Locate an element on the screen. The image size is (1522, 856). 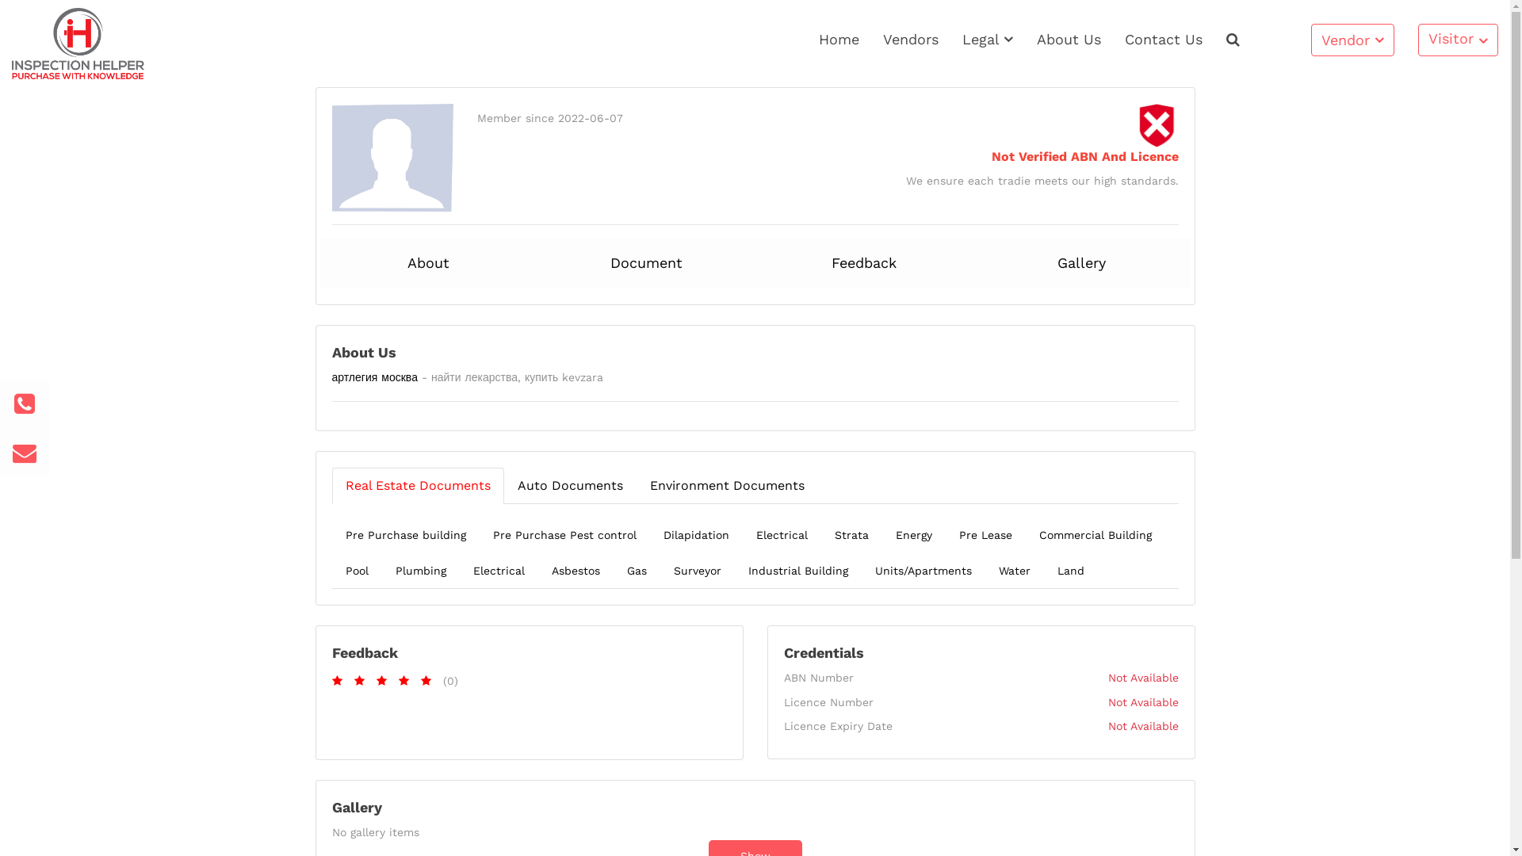
Pre Lease is located at coordinates (985, 535).